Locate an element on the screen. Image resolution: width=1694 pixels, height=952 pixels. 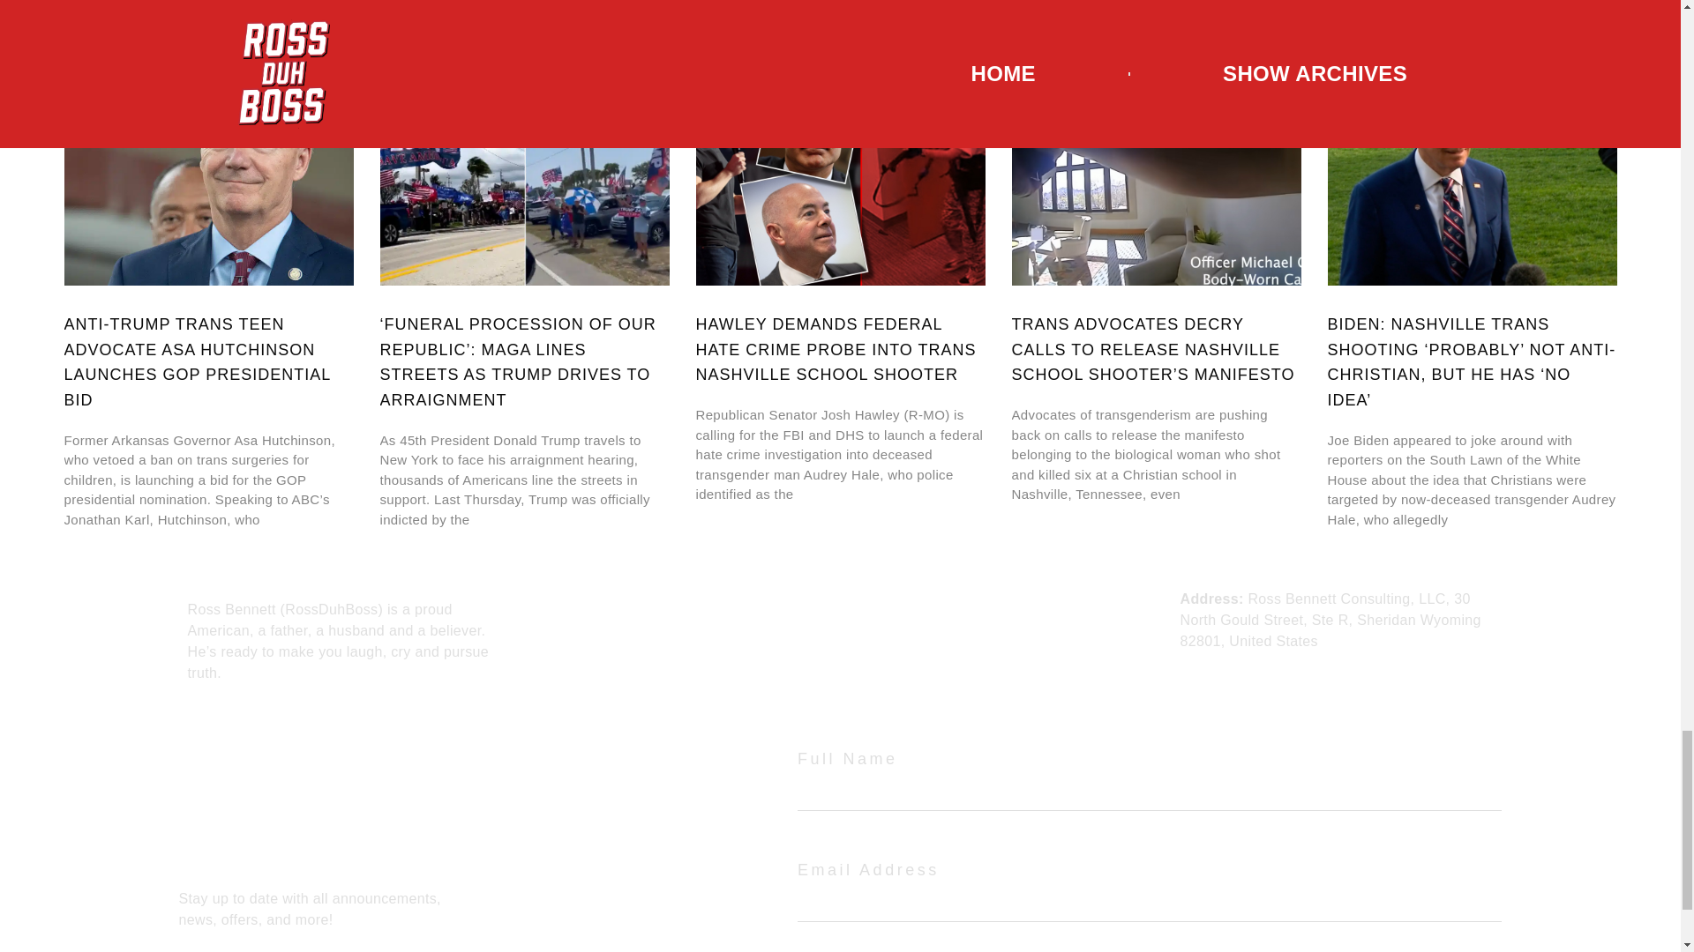
Home is located at coordinates (617, 598).